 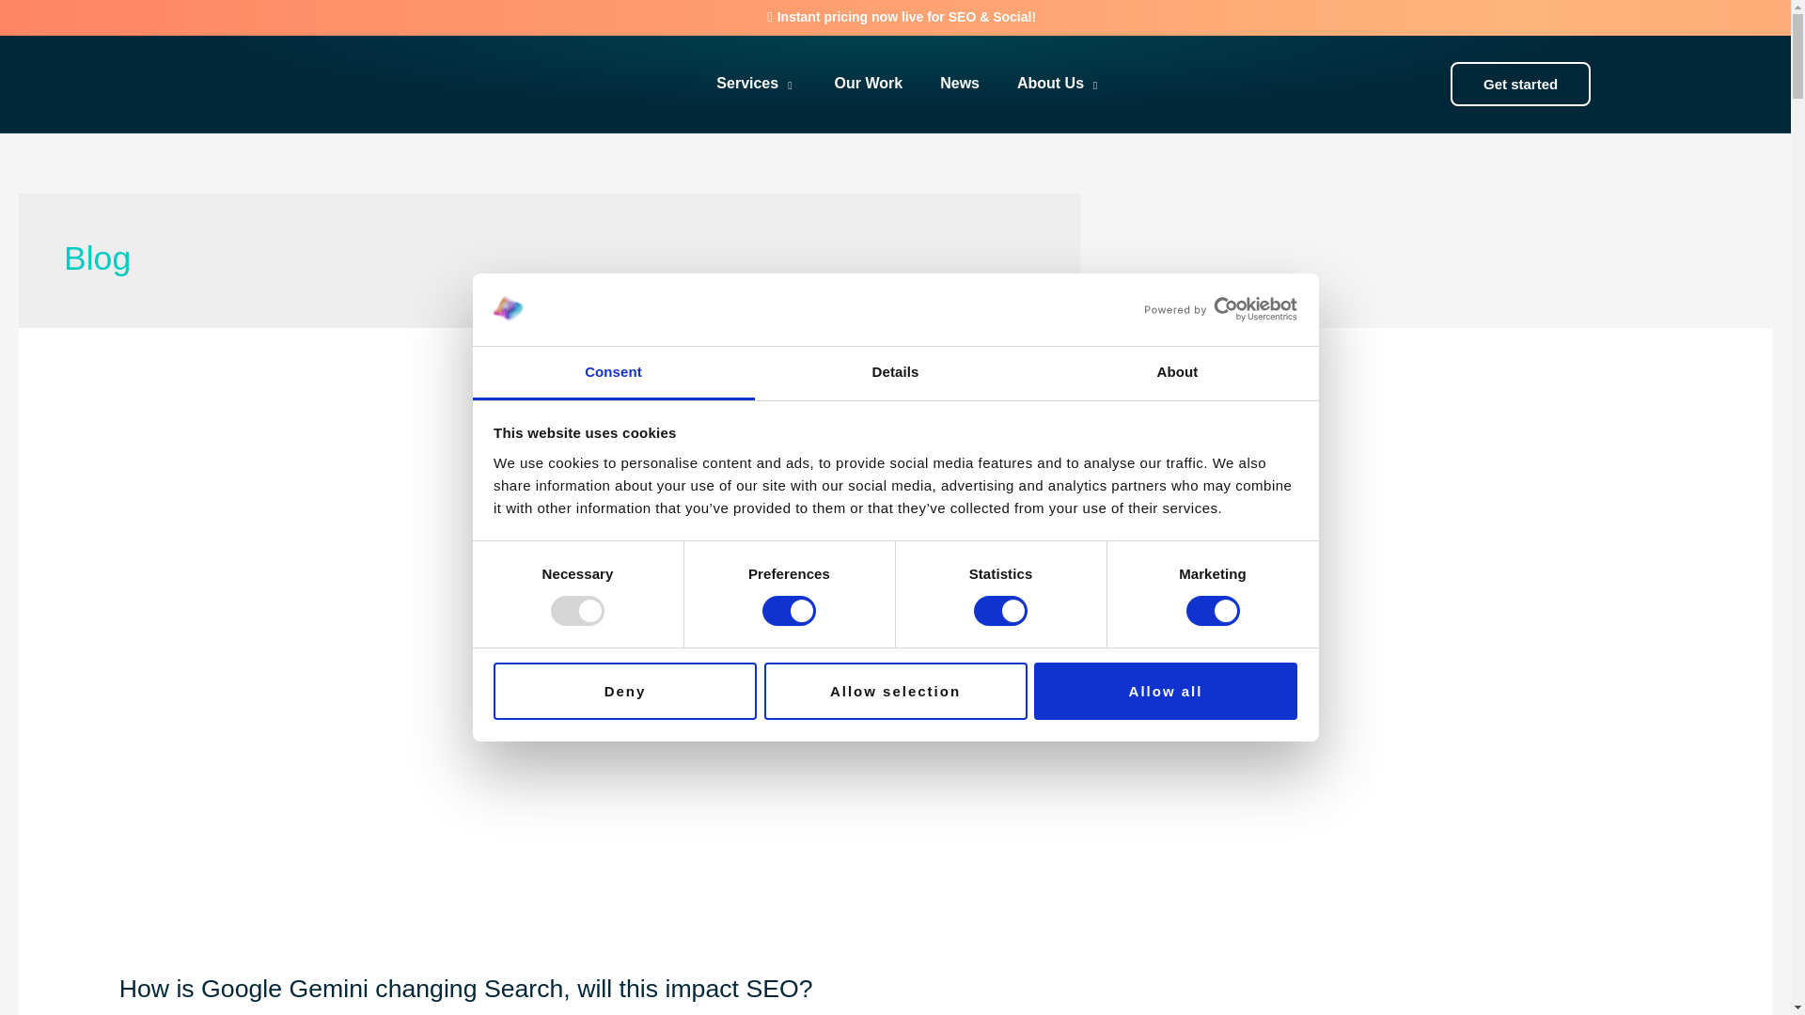 What do you see at coordinates (895, 373) in the screenshot?
I see `Details` at bounding box center [895, 373].